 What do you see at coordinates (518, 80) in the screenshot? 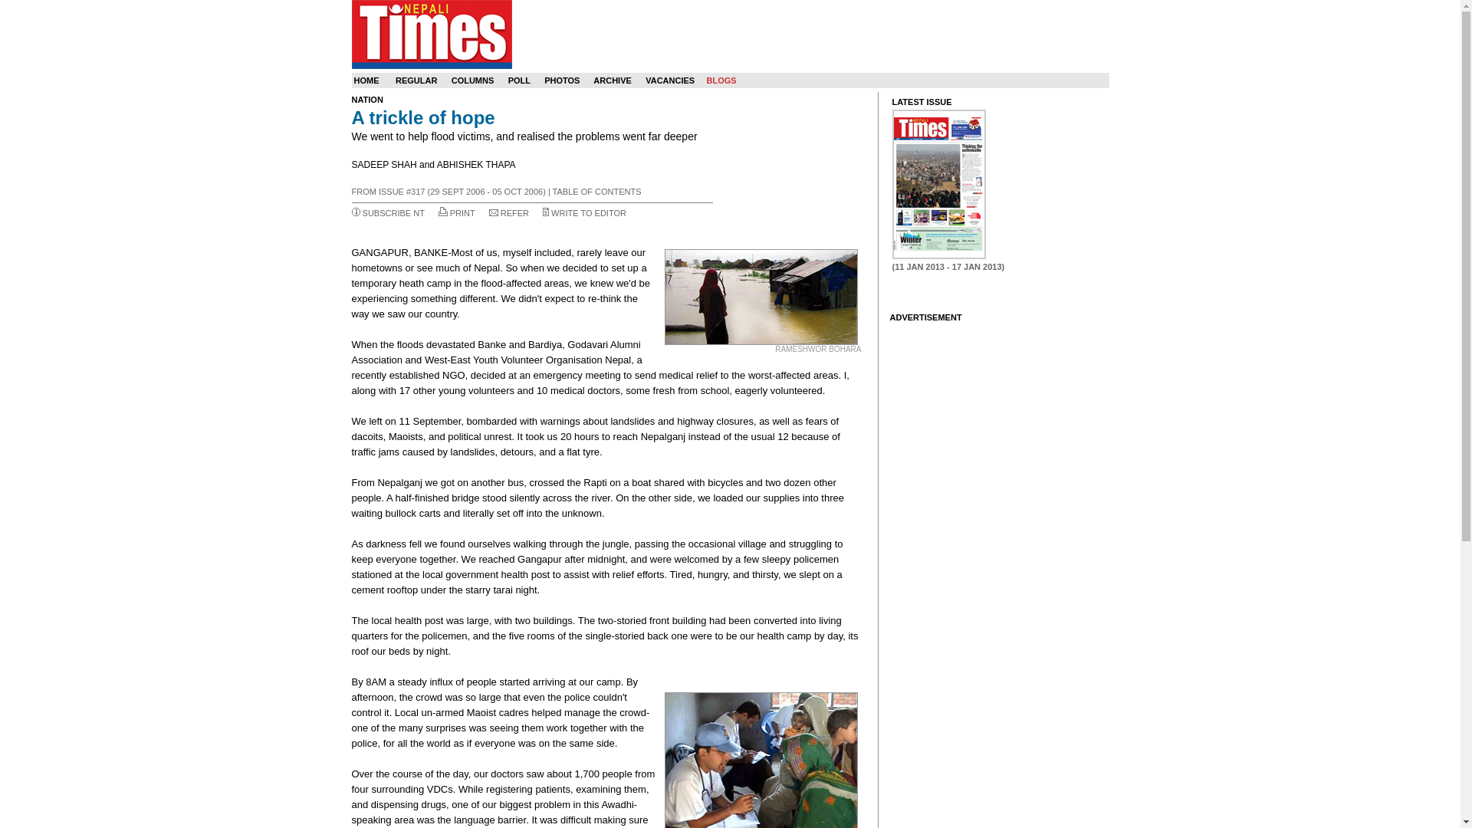
I see `POLL` at bounding box center [518, 80].